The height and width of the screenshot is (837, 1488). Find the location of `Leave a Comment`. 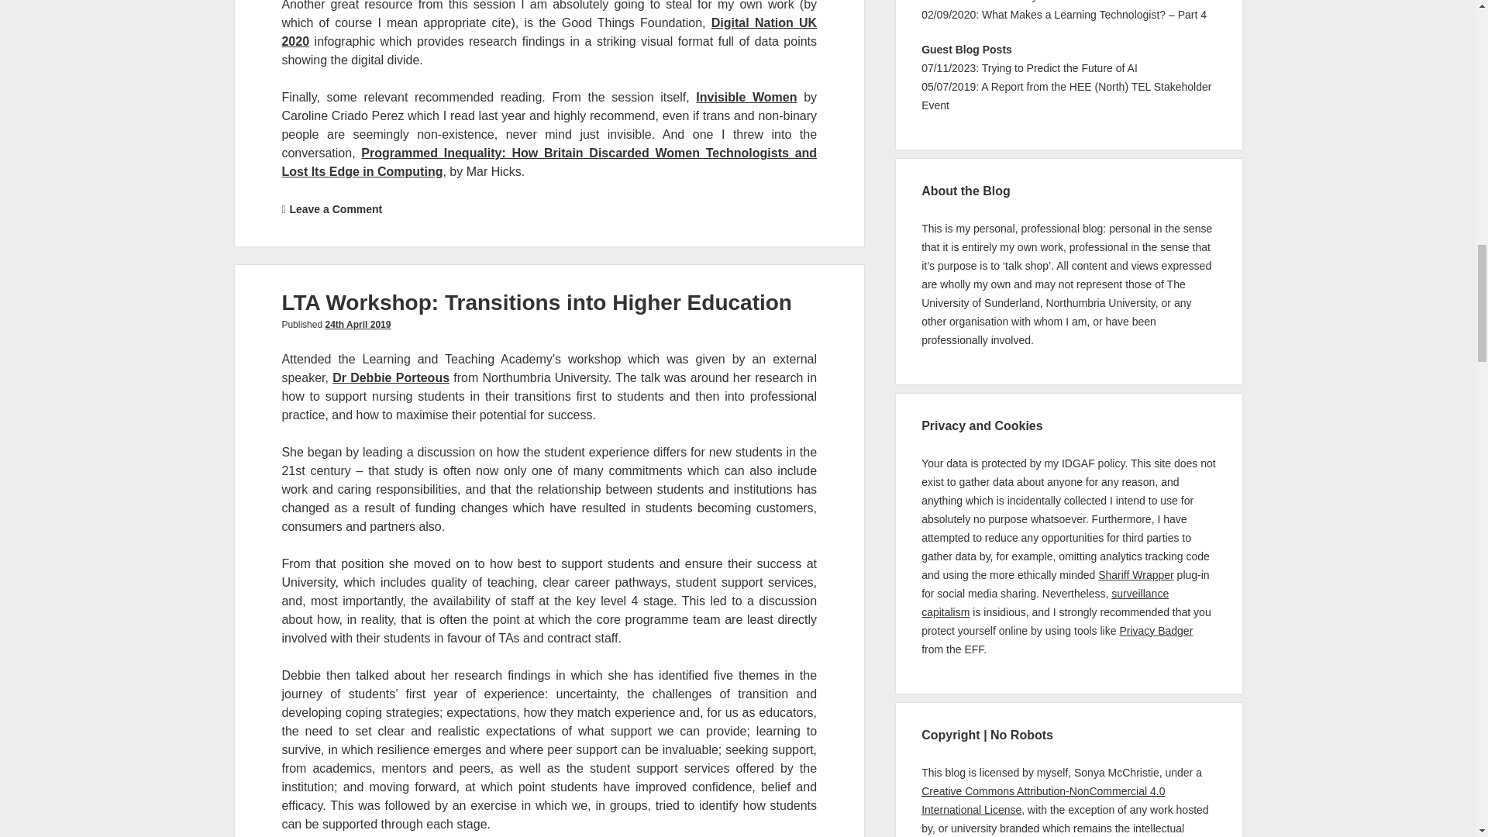

Leave a Comment is located at coordinates (335, 209).